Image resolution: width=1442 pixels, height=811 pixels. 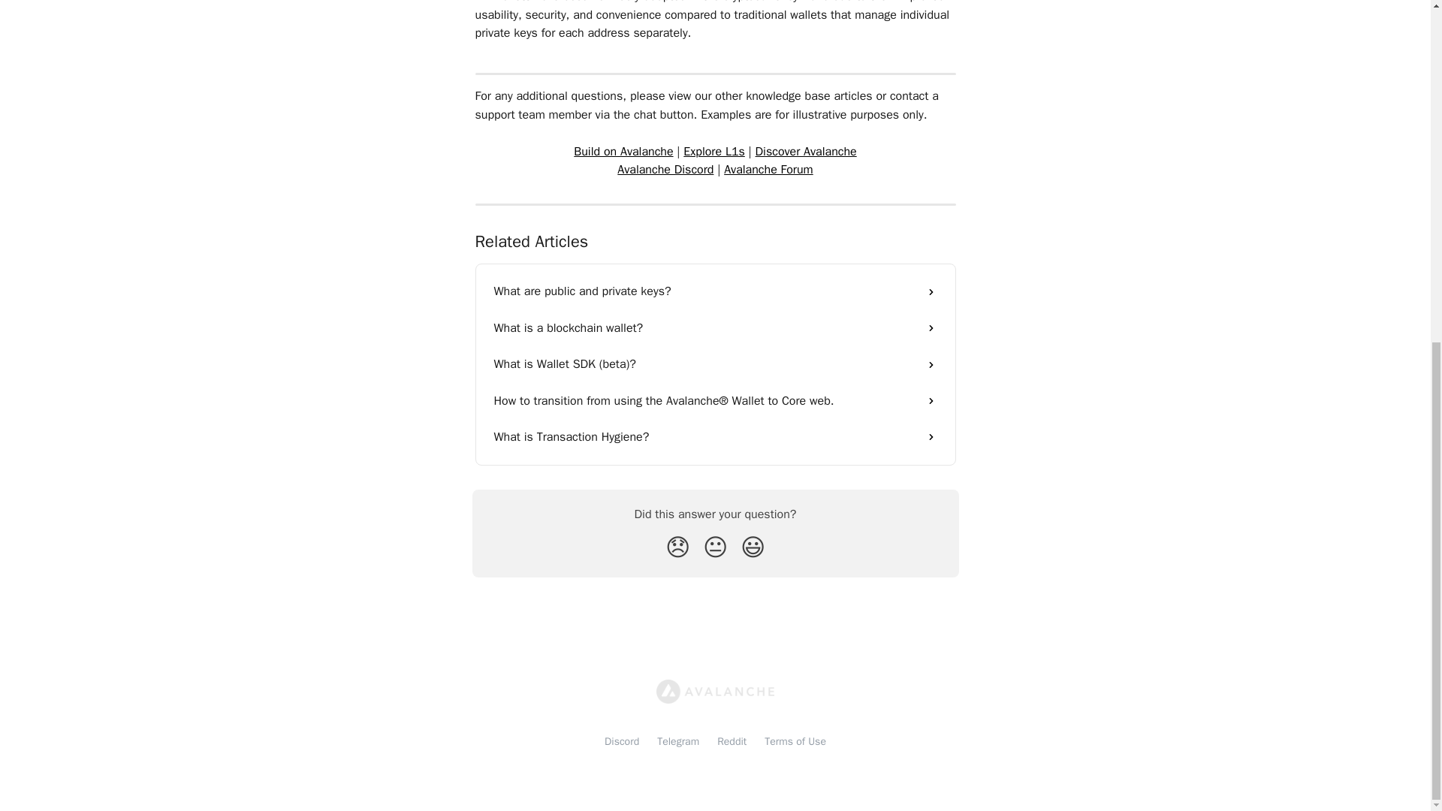 What do you see at coordinates (768, 170) in the screenshot?
I see `Avalanche Forum` at bounding box center [768, 170].